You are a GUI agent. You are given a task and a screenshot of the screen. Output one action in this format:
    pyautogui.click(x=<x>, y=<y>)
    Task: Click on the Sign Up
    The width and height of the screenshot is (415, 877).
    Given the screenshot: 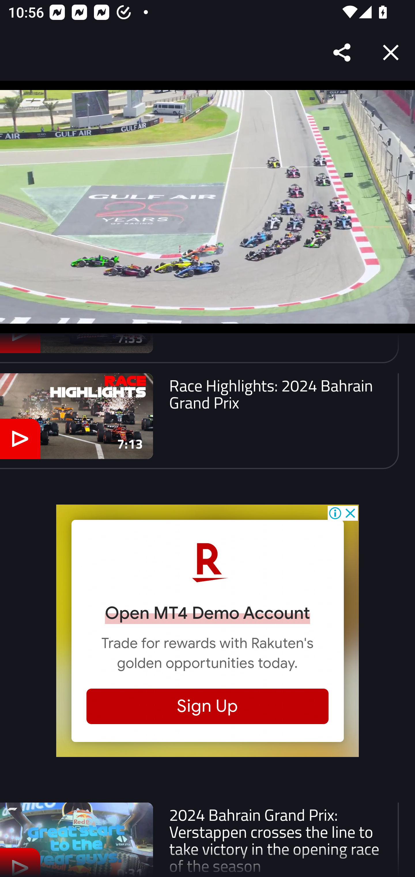 What is the action you would take?
    pyautogui.click(x=207, y=706)
    